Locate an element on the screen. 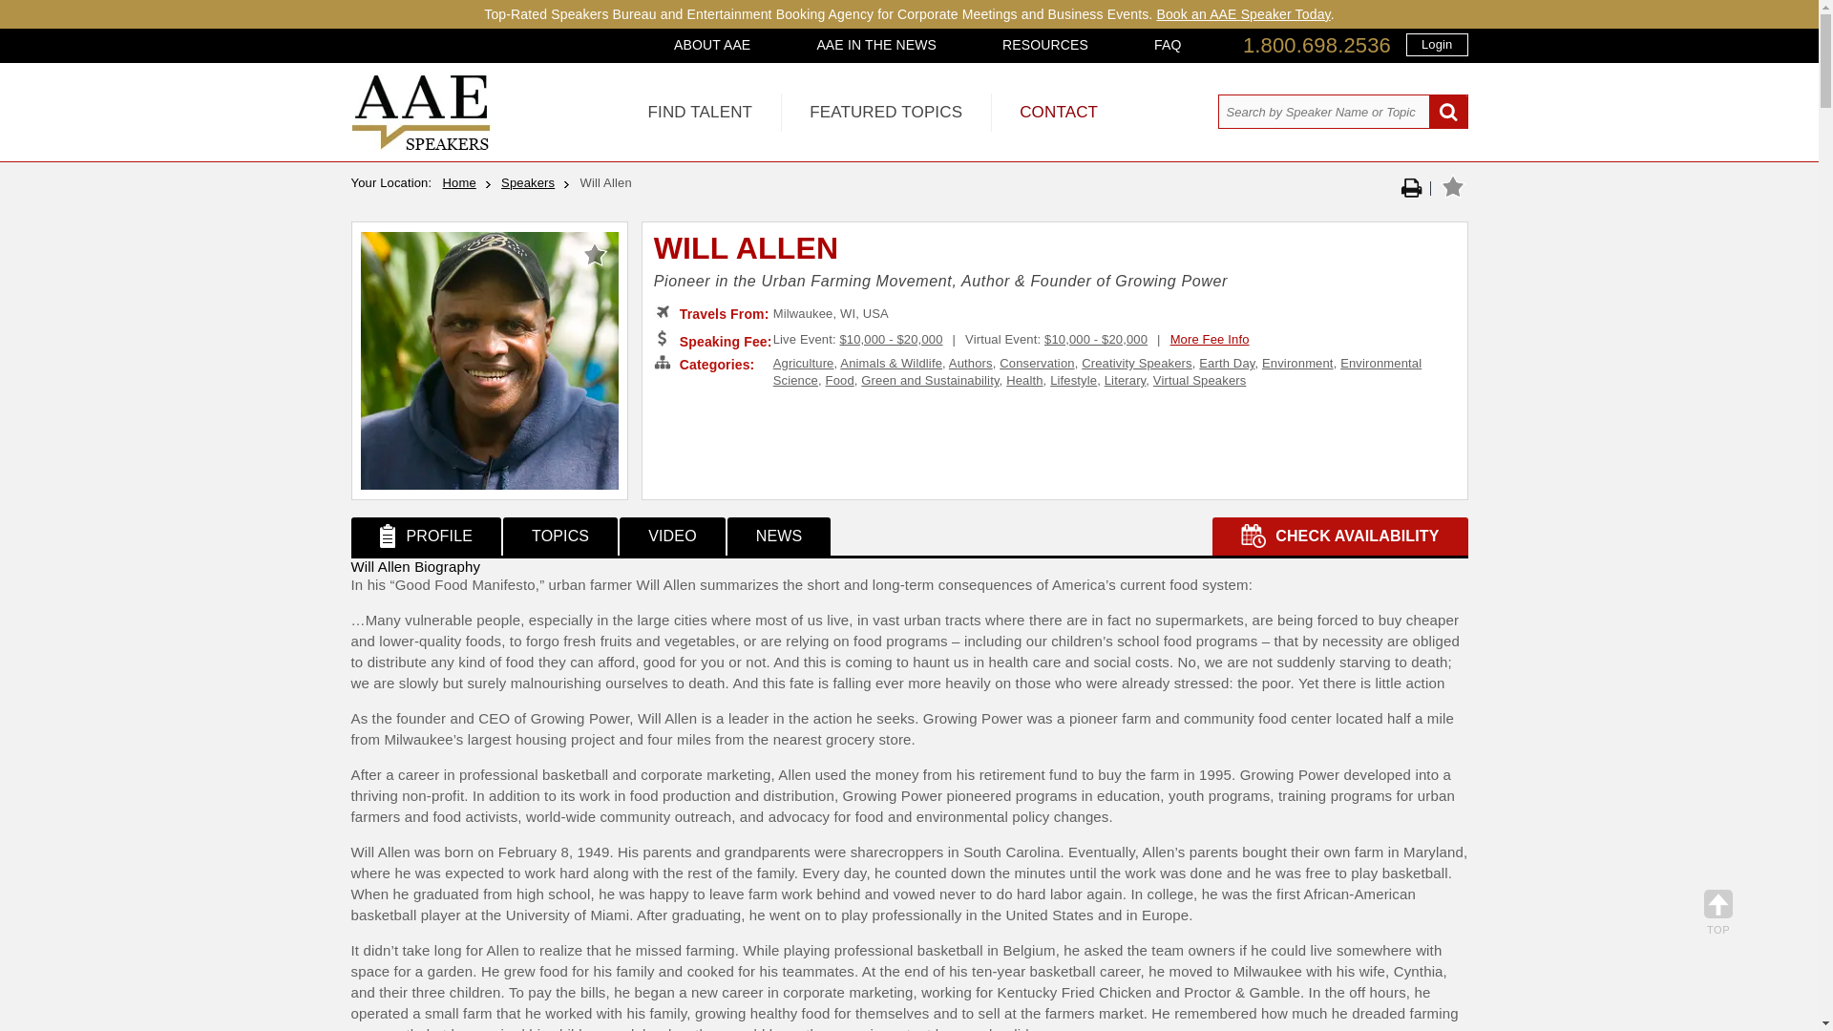 This screenshot has height=1031, width=1833. Login is located at coordinates (1436, 44).